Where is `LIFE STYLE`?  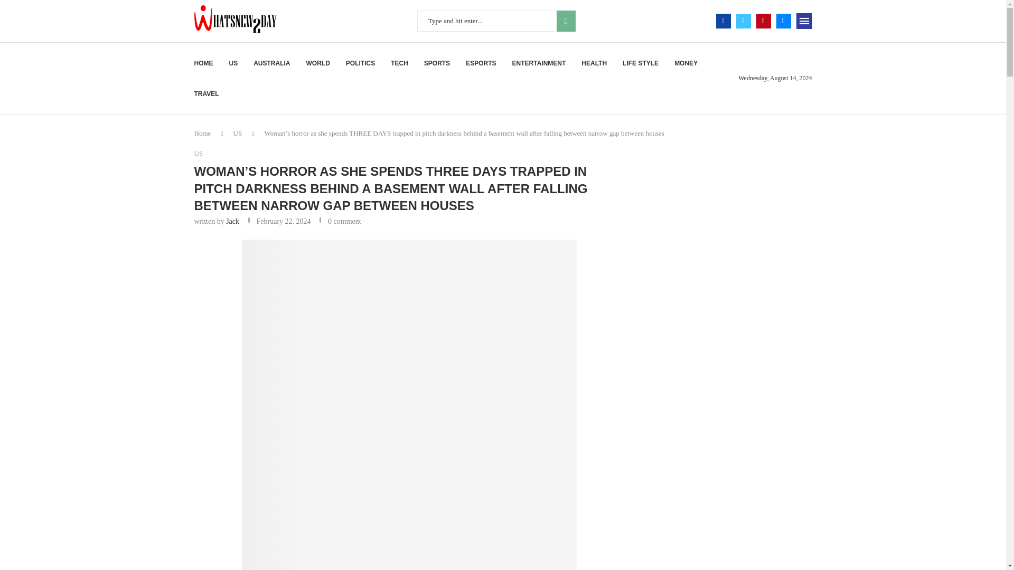 LIFE STYLE is located at coordinates (640, 63).